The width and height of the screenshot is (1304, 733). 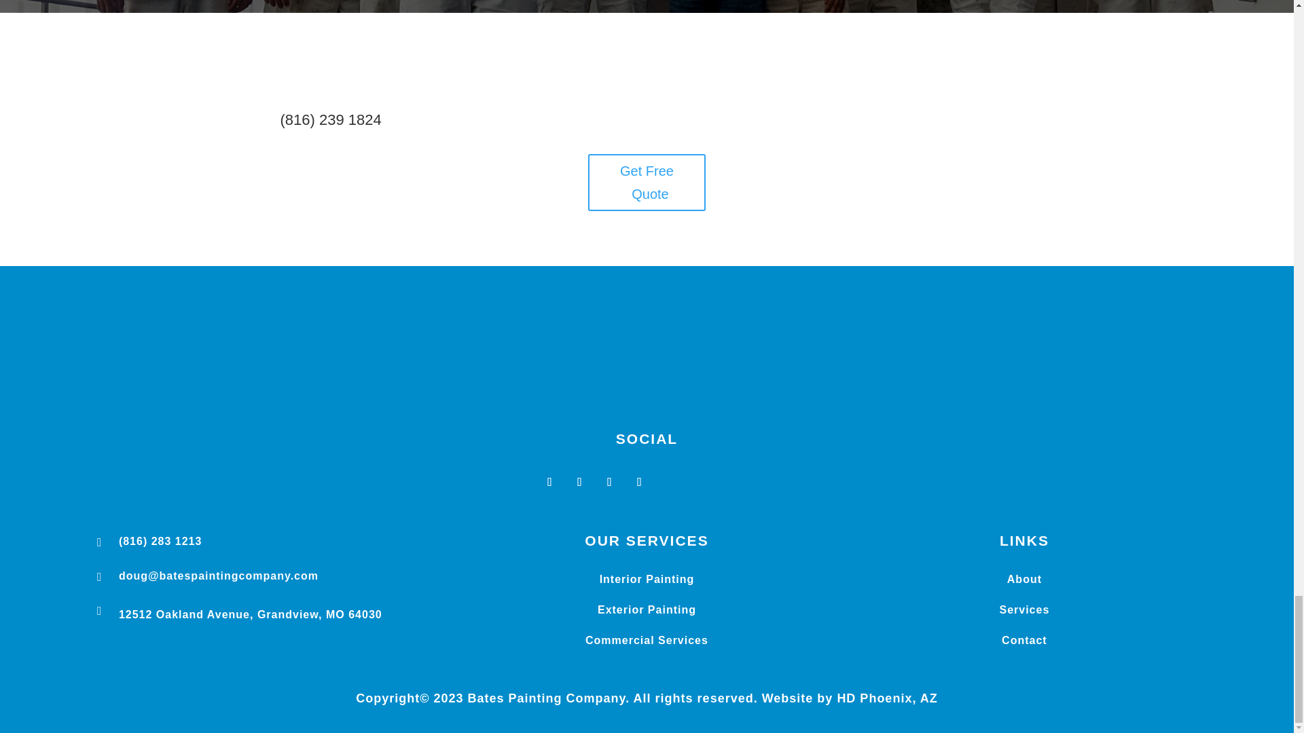 What do you see at coordinates (1024, 578) in the screenshot?
I see `About` at bounding box center [1024, 578].